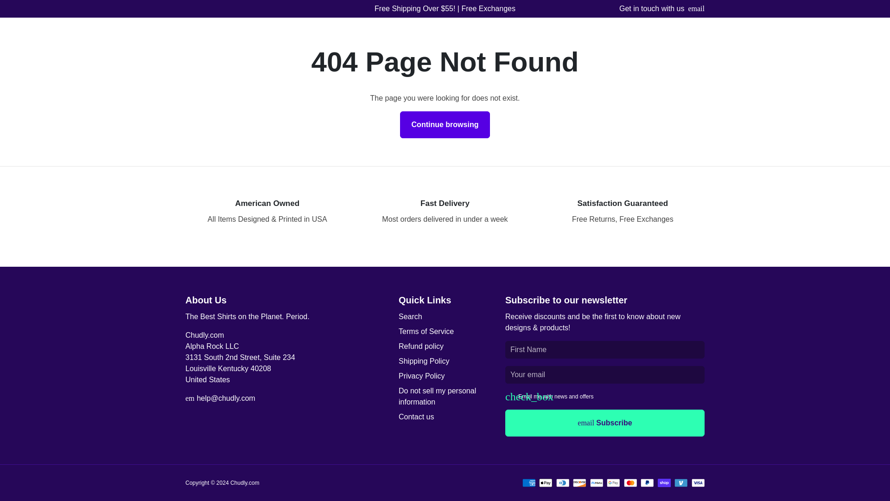 Image resolution: width=890 pixels, height=501 pixels. What do you see at coordinates (678, 33) in the screenshot?
I see `Cart` at bounding box center [678, 33].